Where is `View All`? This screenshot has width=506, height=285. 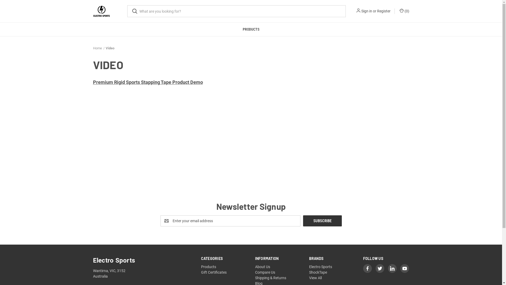
View All is located at coordinates (315, 278).